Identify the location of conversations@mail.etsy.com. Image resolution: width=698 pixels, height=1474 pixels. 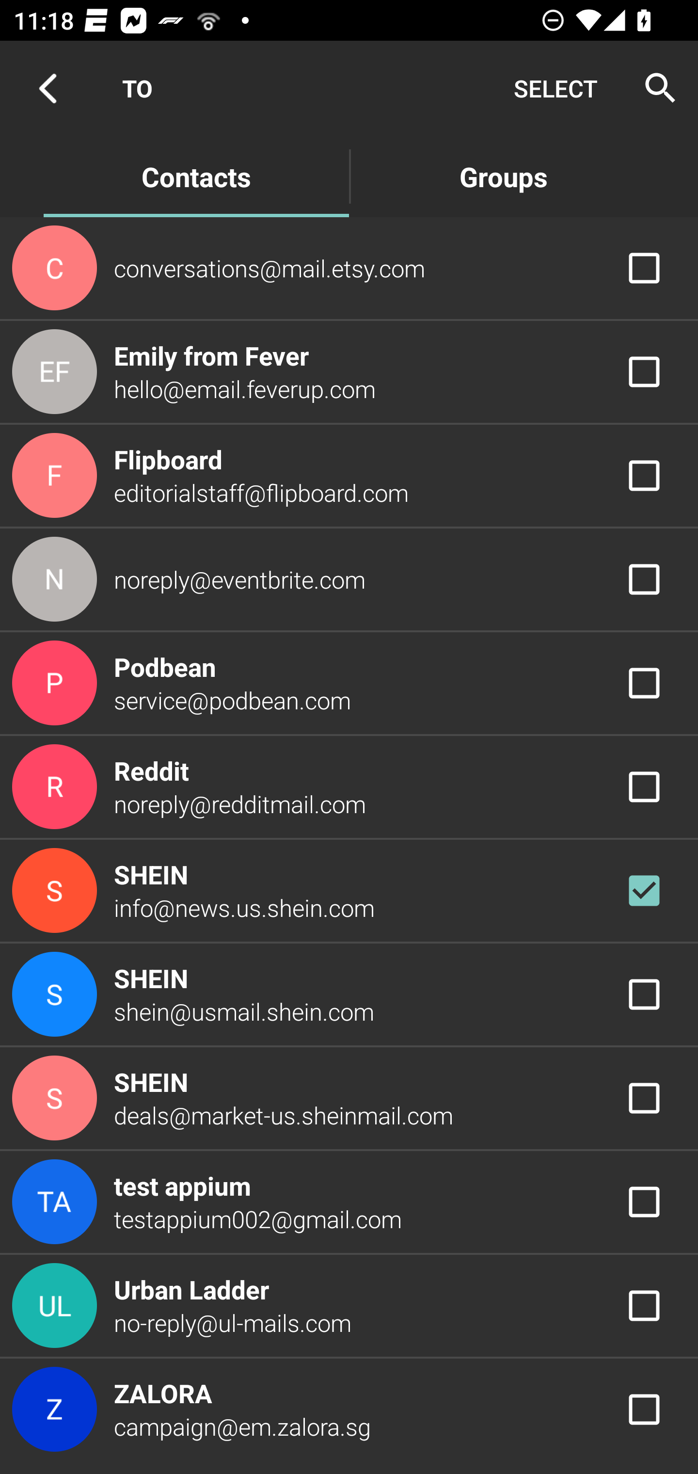
(349, 267).